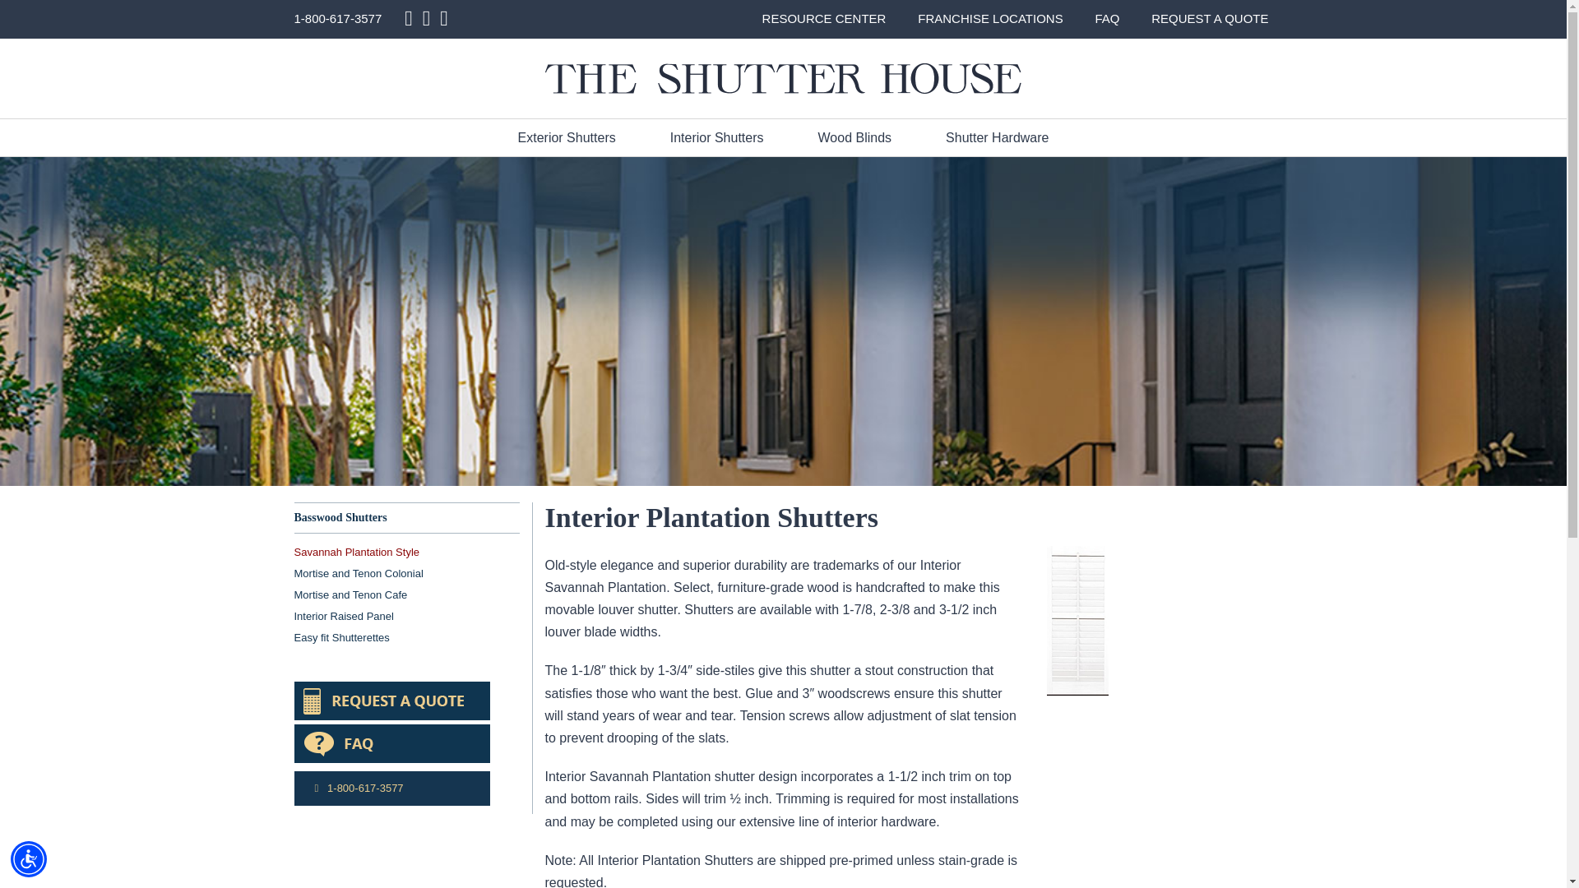 Image resolution: width=1579 pixels, height=888 pixels. What do you see at coordinates (350, 595) in the screenshot?
I see `Mortise and Tenon Cafe` at bounding box center [350, 595].